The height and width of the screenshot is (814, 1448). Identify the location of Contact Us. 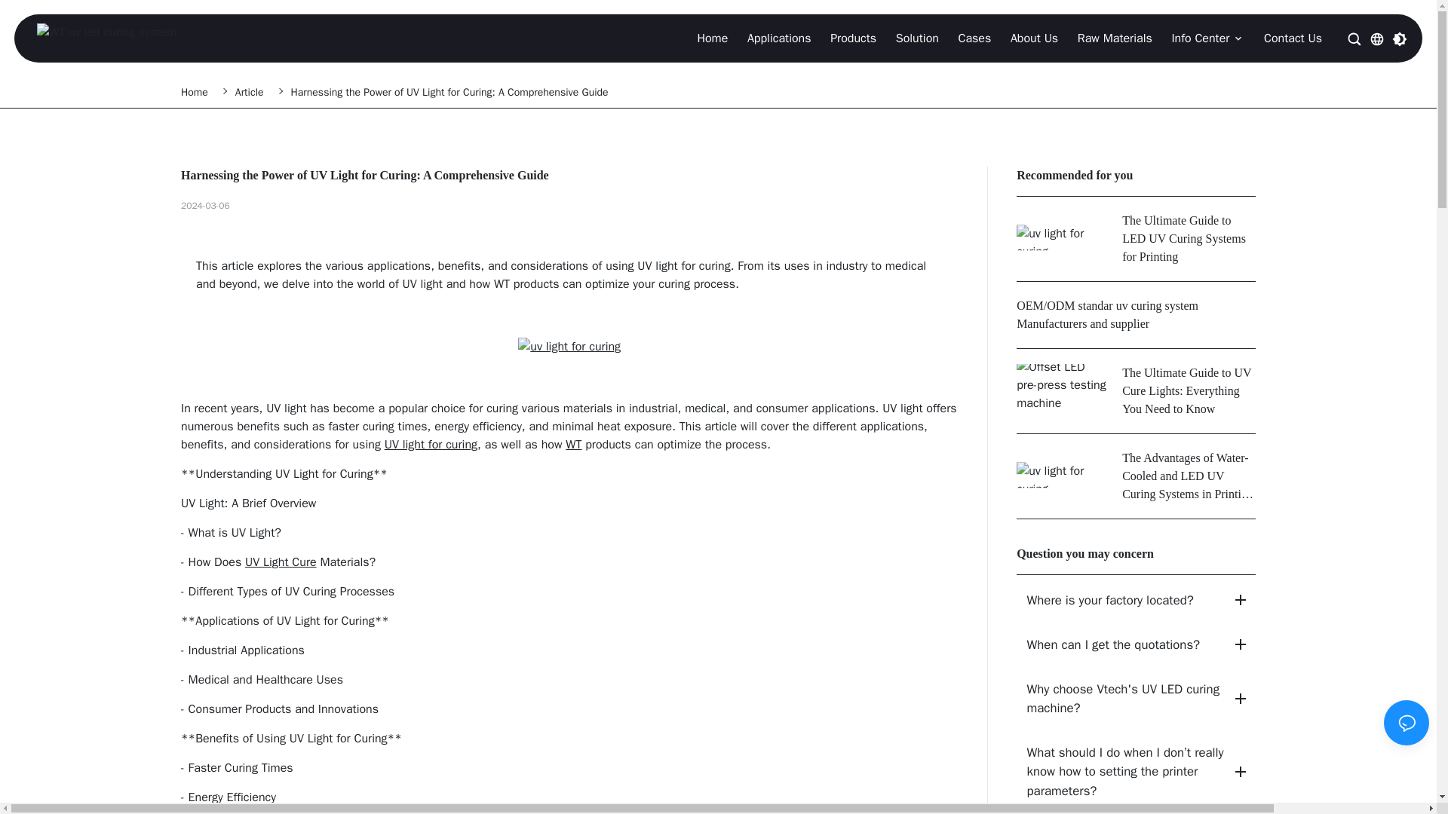
(1293, 38).